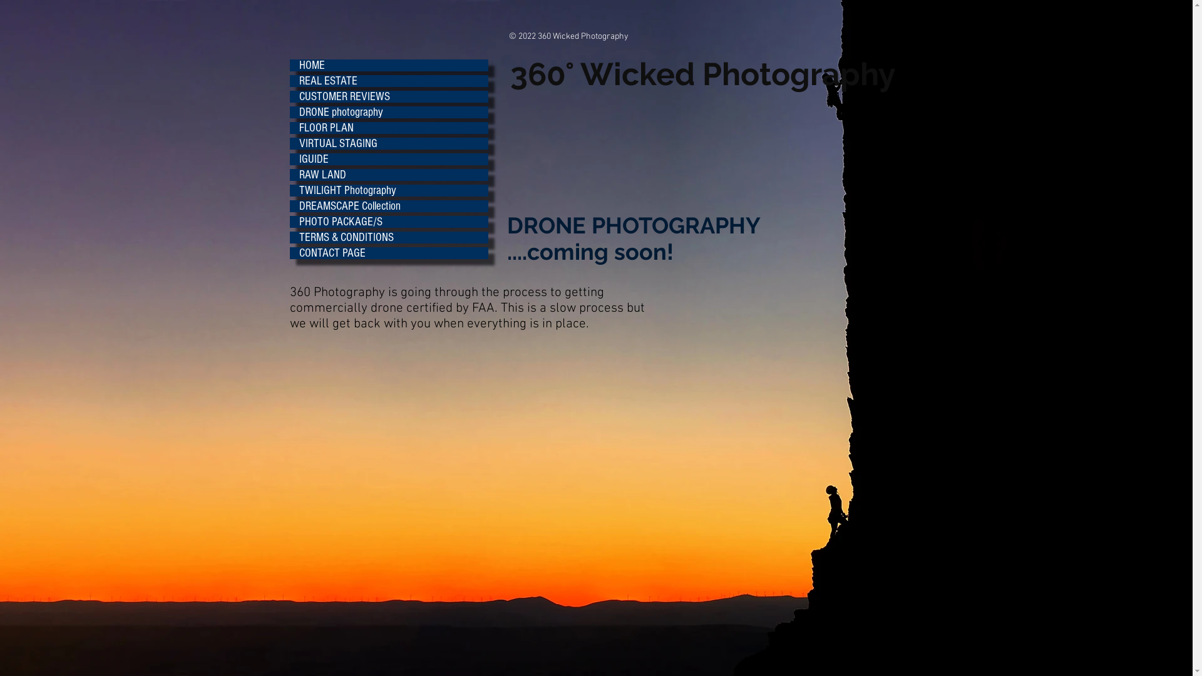 The height and width of the screenshot is (676, 1202). I want to click on DRONE photography, so click(388, 113).